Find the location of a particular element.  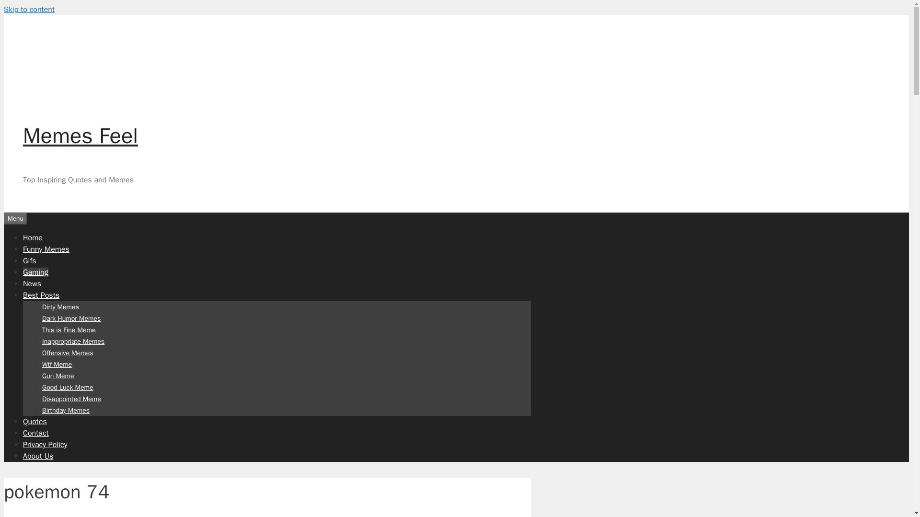

Best Posts is located at coordinates (41, 295).